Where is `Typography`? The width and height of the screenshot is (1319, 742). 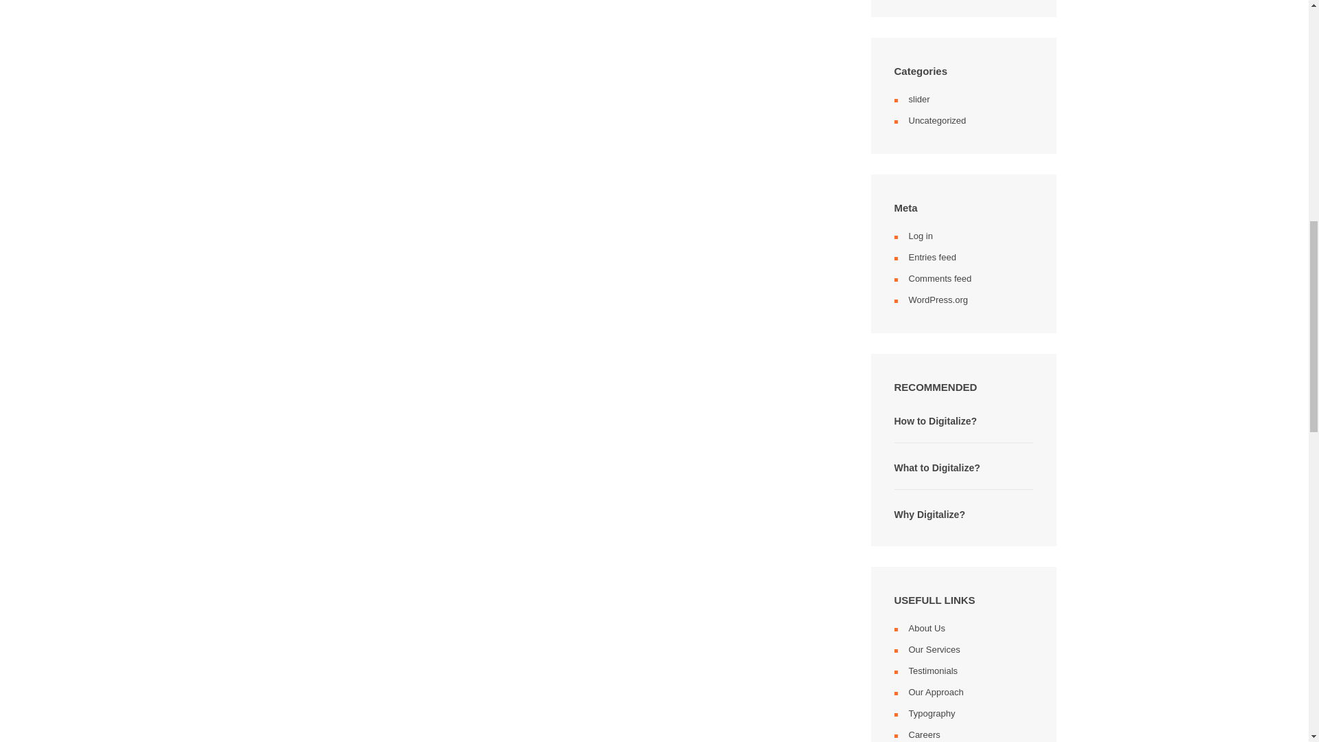 Typography is located at coordinates (932, 713).